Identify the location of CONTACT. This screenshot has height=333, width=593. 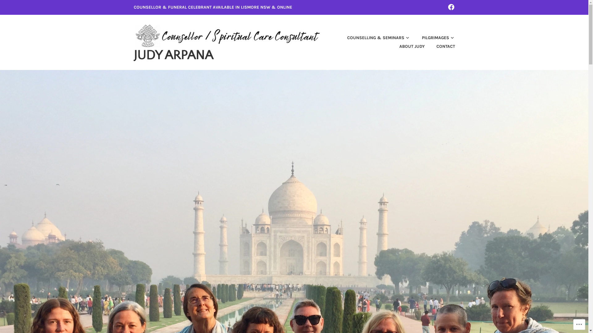
(440, 47).